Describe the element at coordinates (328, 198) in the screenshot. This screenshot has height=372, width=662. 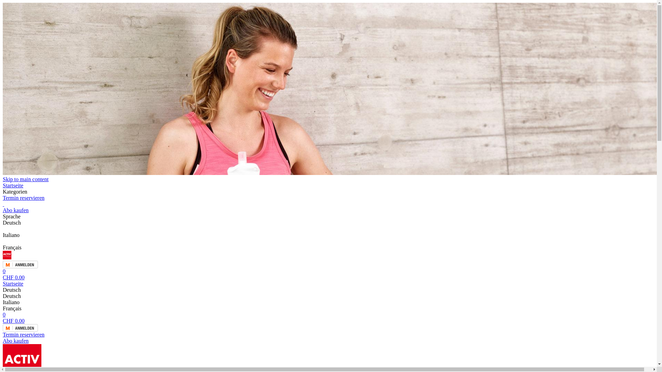
I see `Termin reservieren` at that location.